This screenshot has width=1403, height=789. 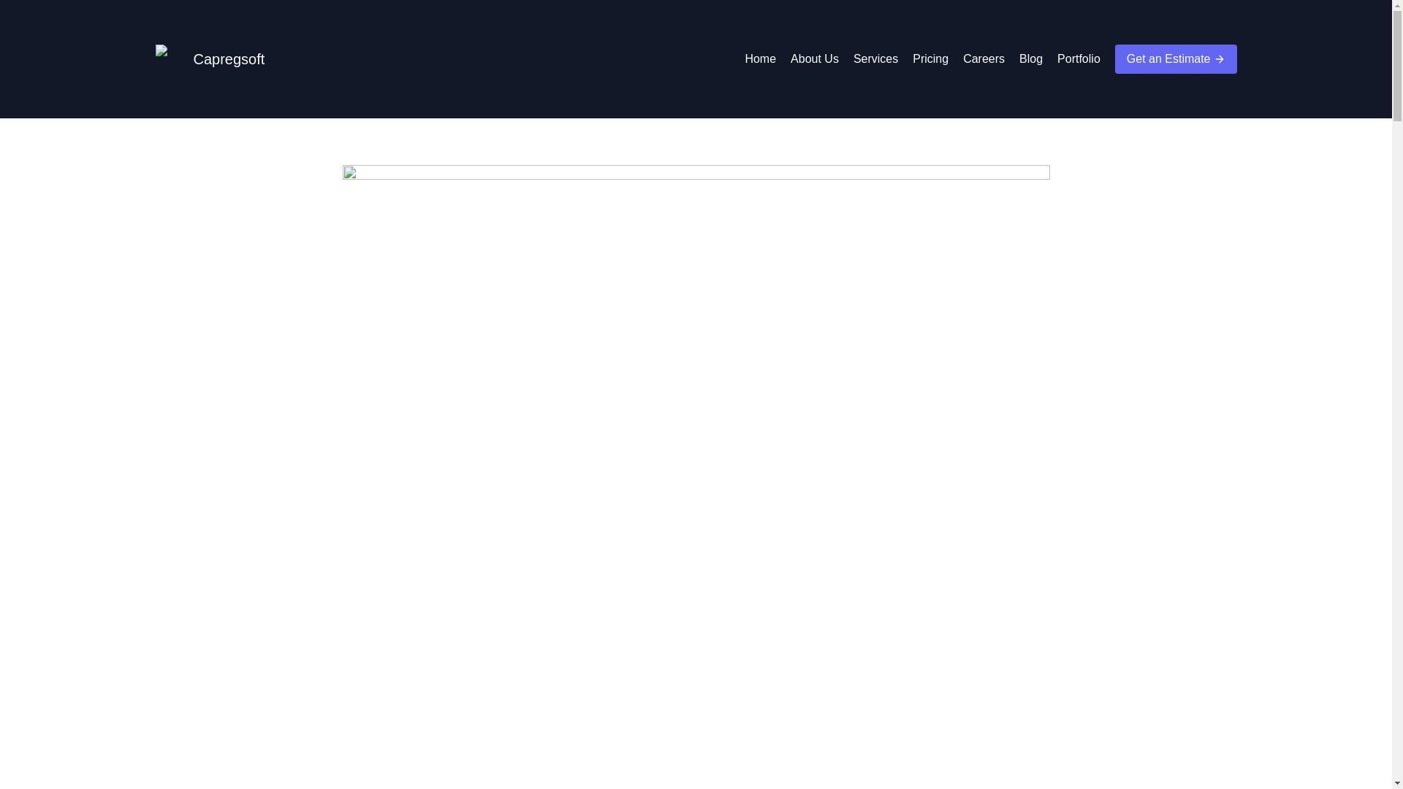 I want to click on Blog, so click(x=1030, y=58).